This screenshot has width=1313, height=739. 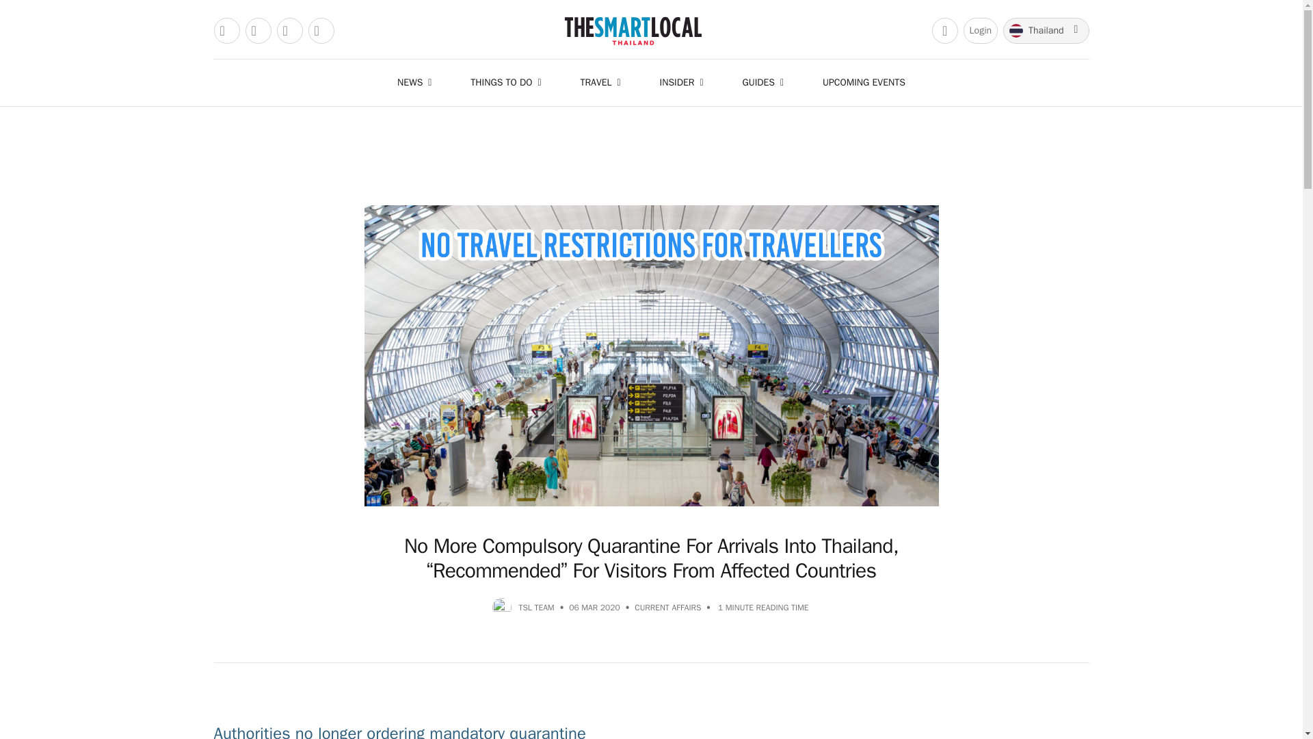 What do you see at coordinates (509, 82) in the screenshot?
I see `THINGS TO DO` at bounding box center [509, 82].